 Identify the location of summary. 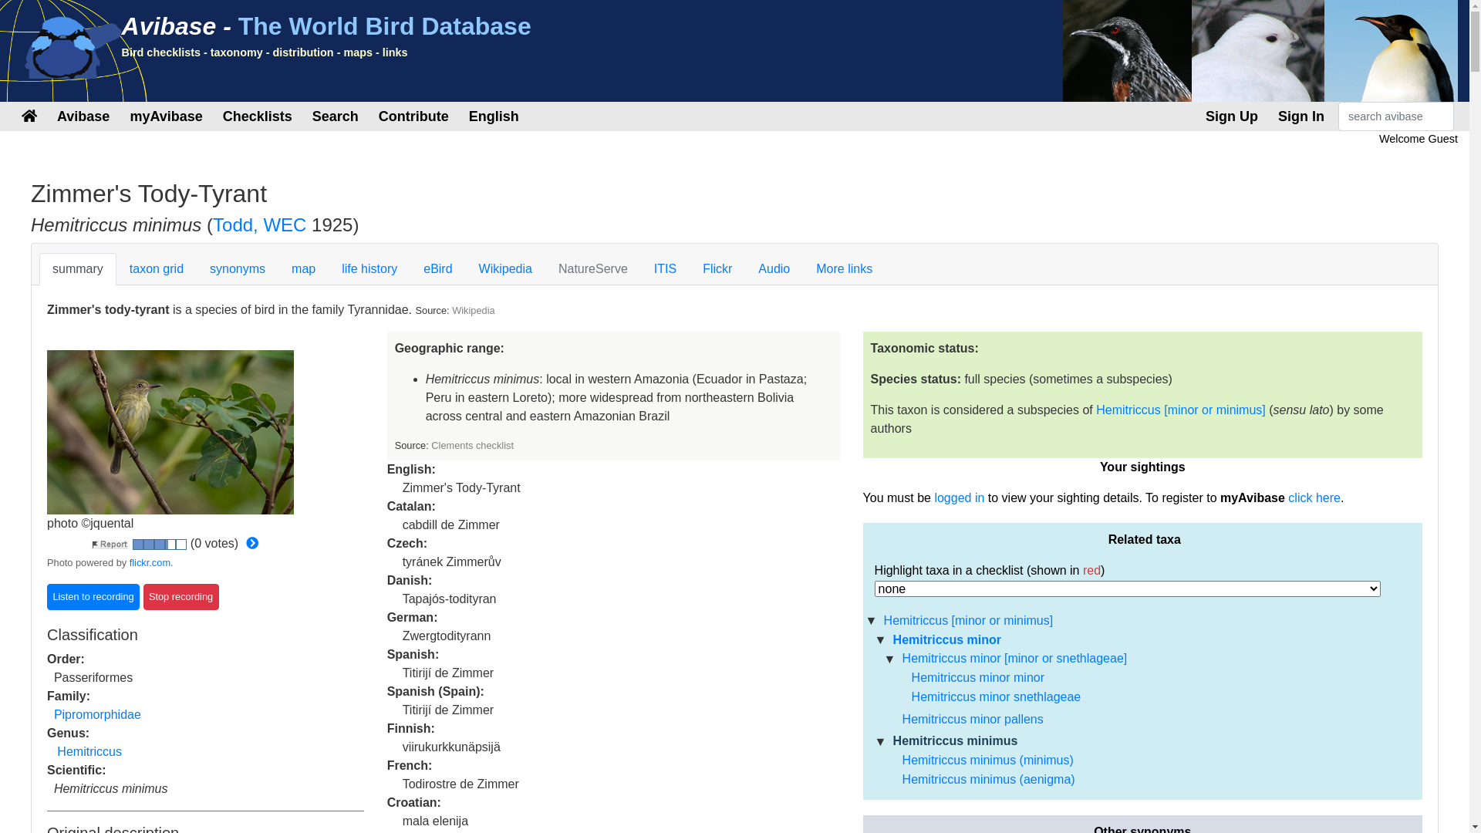
(78, 269).